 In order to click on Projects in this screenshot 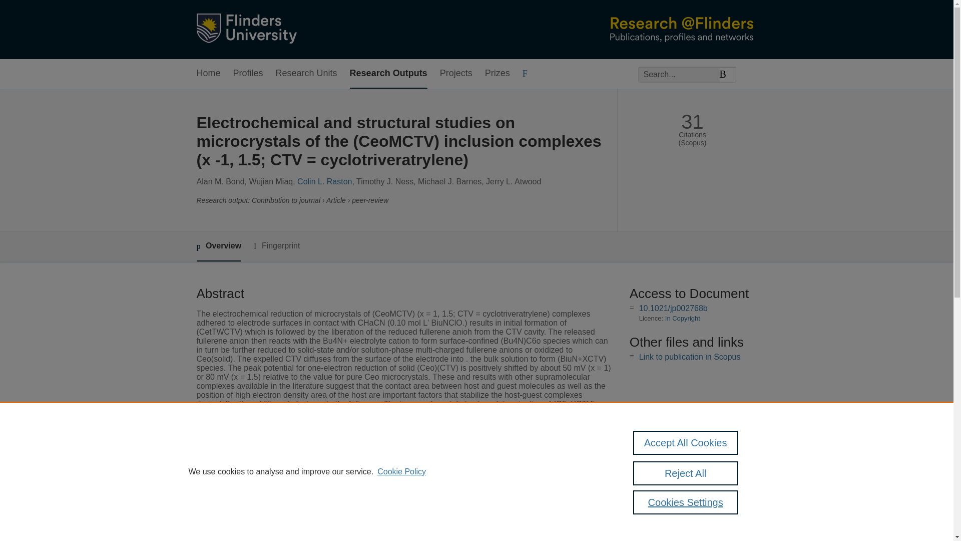, I will do `click(456, 74)`.